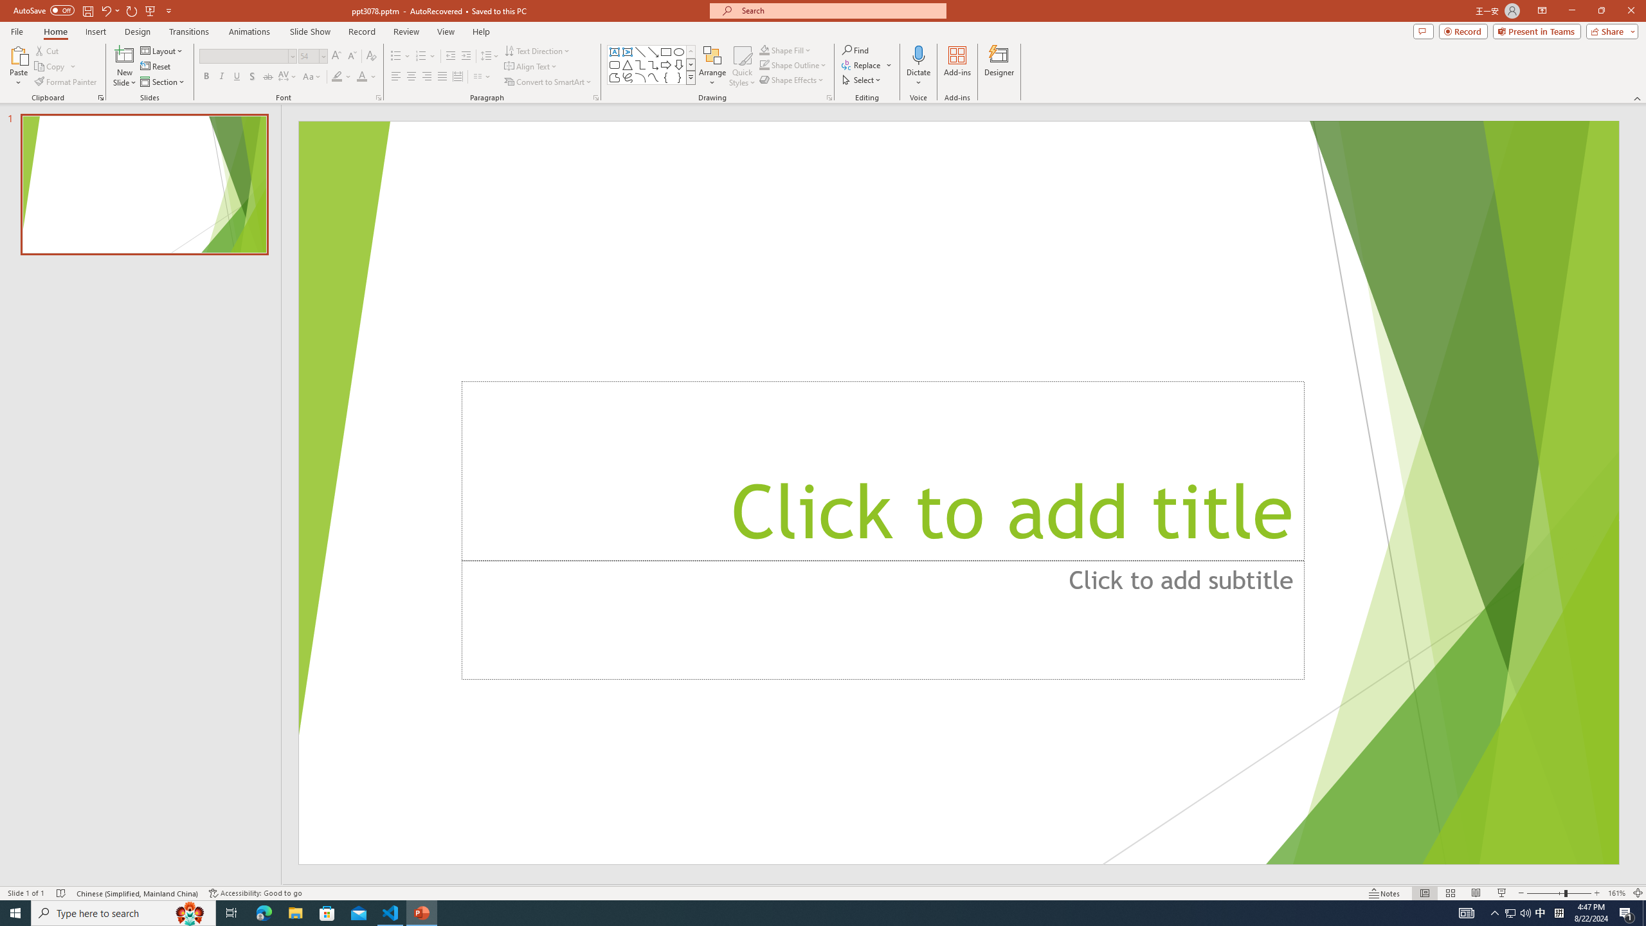  What do you see at coordinates (1537, 31) in the screenshot?
I see `Present in Teams` at bounding box center [1537, 31].